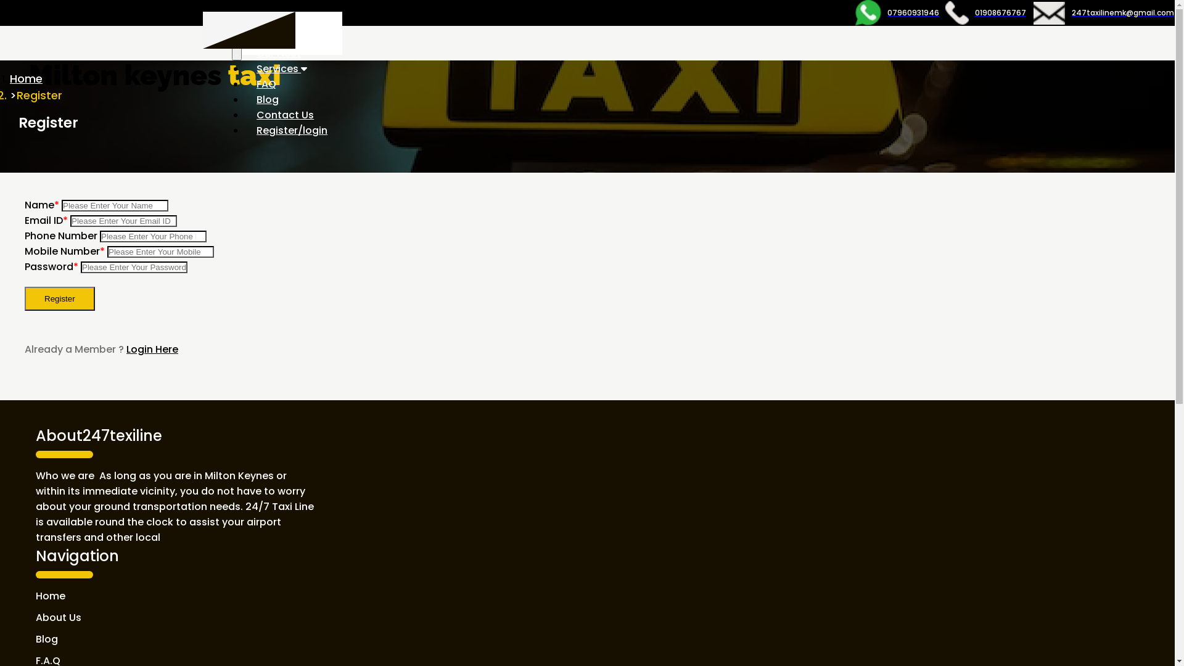 This screenshot has height=666, width=1184. What do you see at coordinates (292, 131) in the screenshot?
I see `Register/login` at bounding box center [292, 131].